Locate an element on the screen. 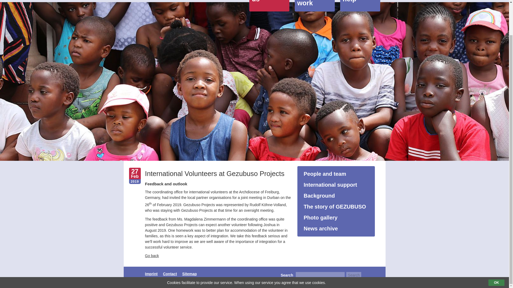  About our work is located at coordinates (314, 6).